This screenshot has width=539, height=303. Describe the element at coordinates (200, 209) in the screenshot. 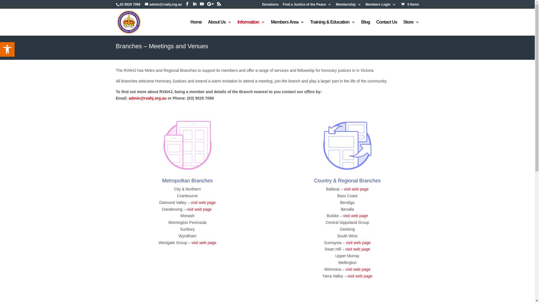

I see `visit web page ` at that location.